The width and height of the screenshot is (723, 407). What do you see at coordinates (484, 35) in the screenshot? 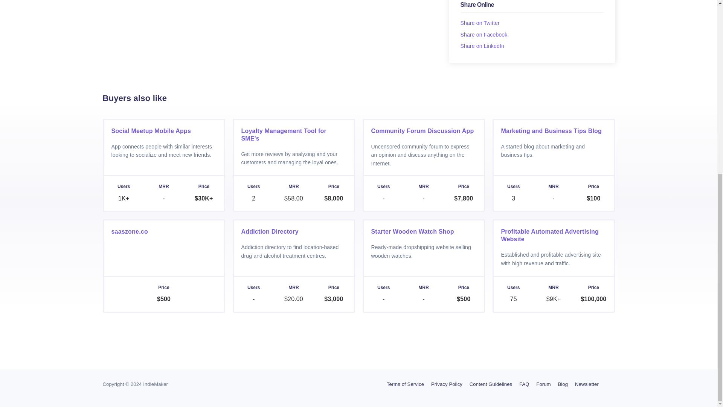
I see `Share khoobs.com on Facebook` at bounding box center [484, 35].